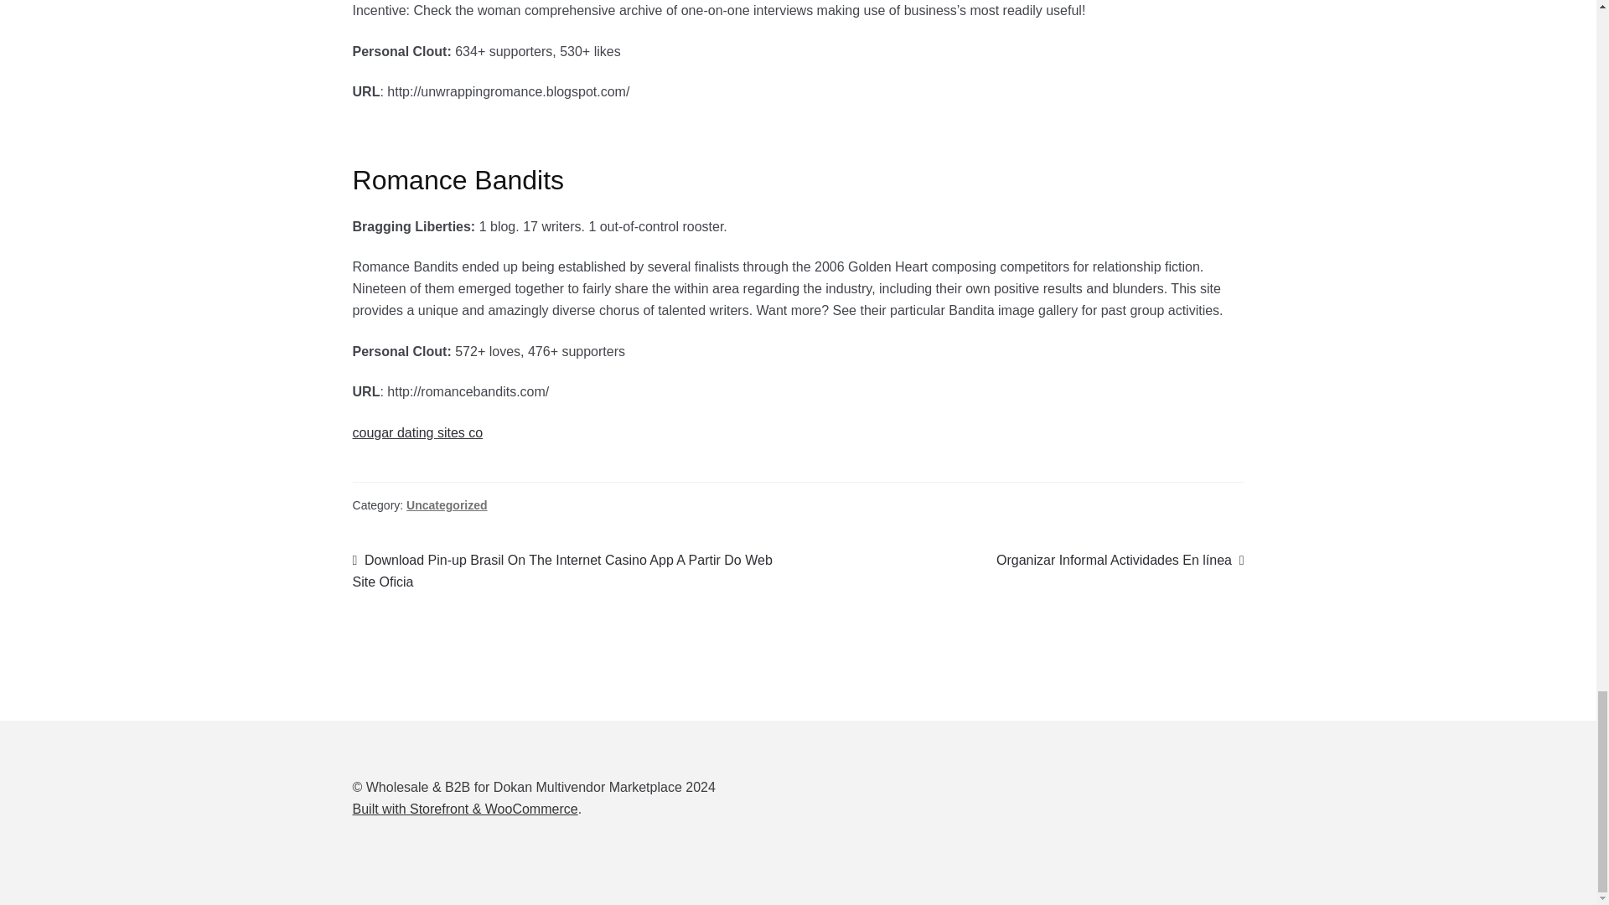  I want to click on WooCommerce - The Best eCommerce Platform for WordPress, so click(464, 809).